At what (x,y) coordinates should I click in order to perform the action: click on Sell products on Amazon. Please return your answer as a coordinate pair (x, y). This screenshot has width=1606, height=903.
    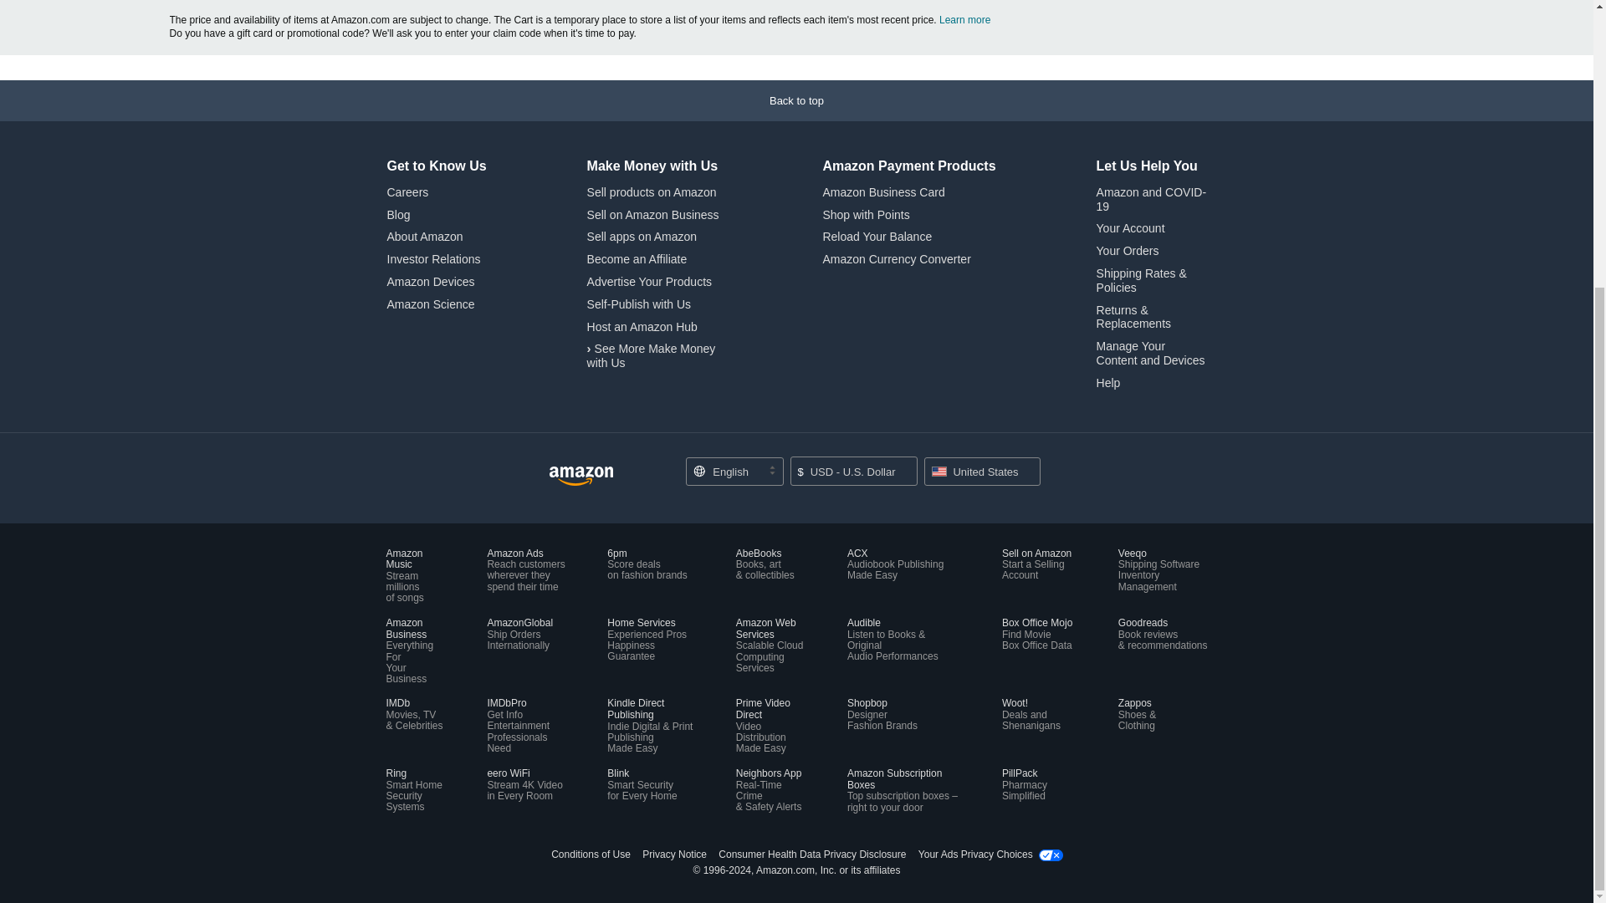
    Looking at the image, I should click on (652, 192).